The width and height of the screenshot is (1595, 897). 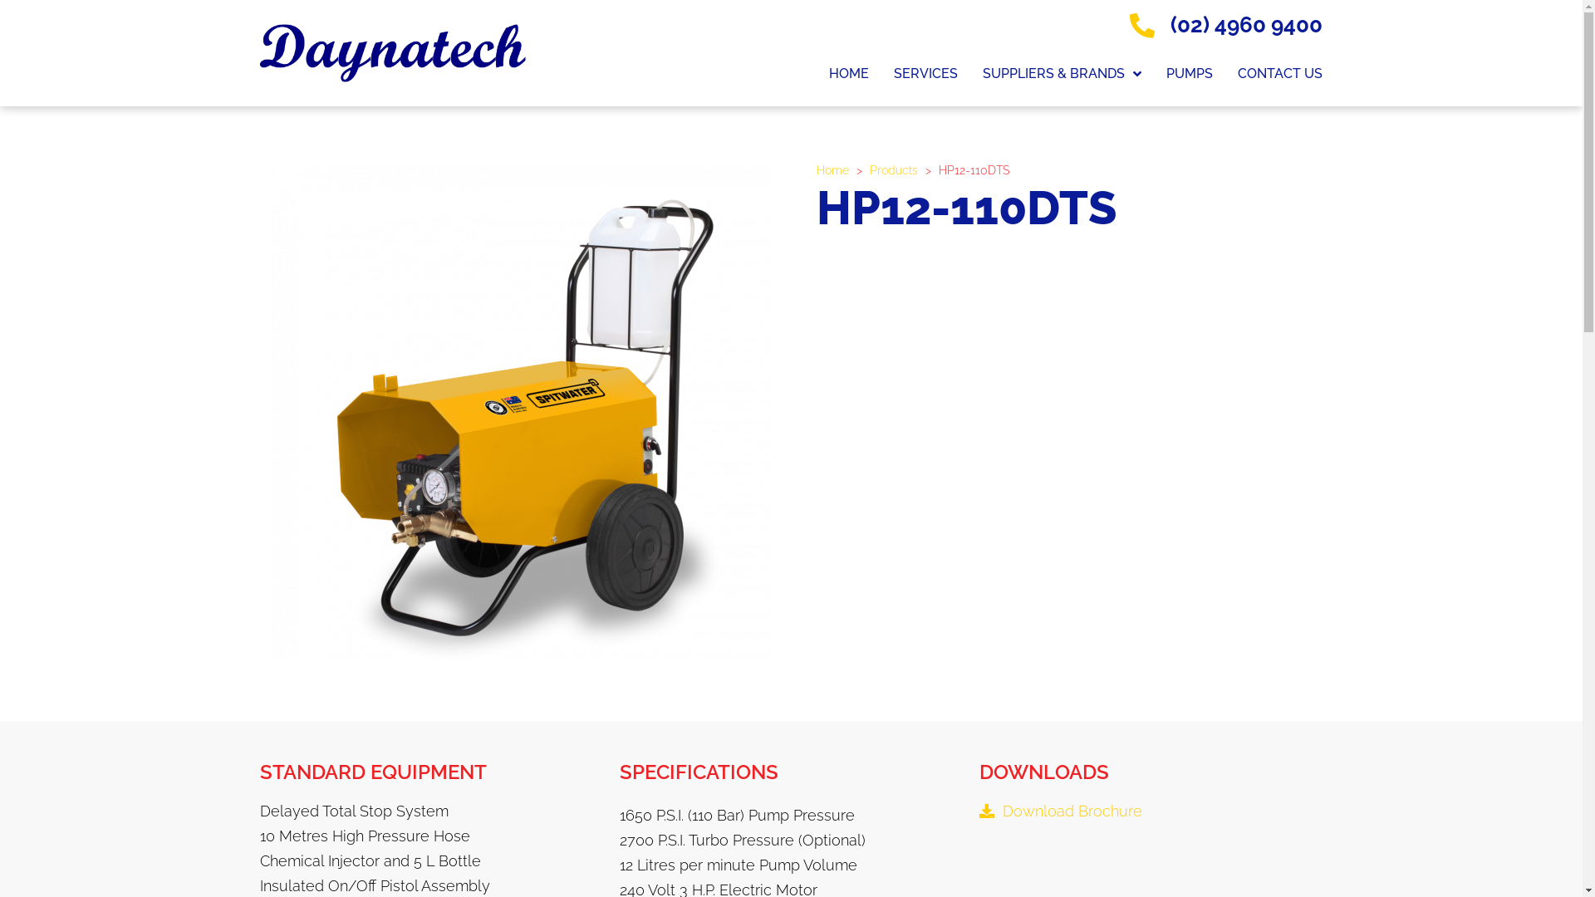 I want to click on SERVICES, so click(x=925, y=74).